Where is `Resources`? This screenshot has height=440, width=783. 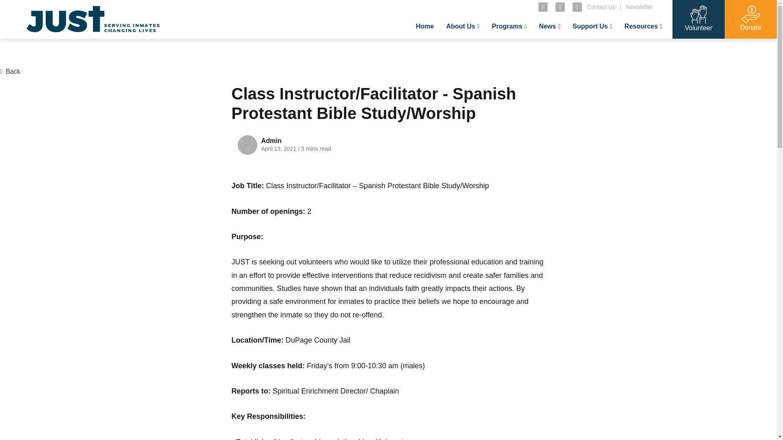 Resources is located at coordinates (643, 26).